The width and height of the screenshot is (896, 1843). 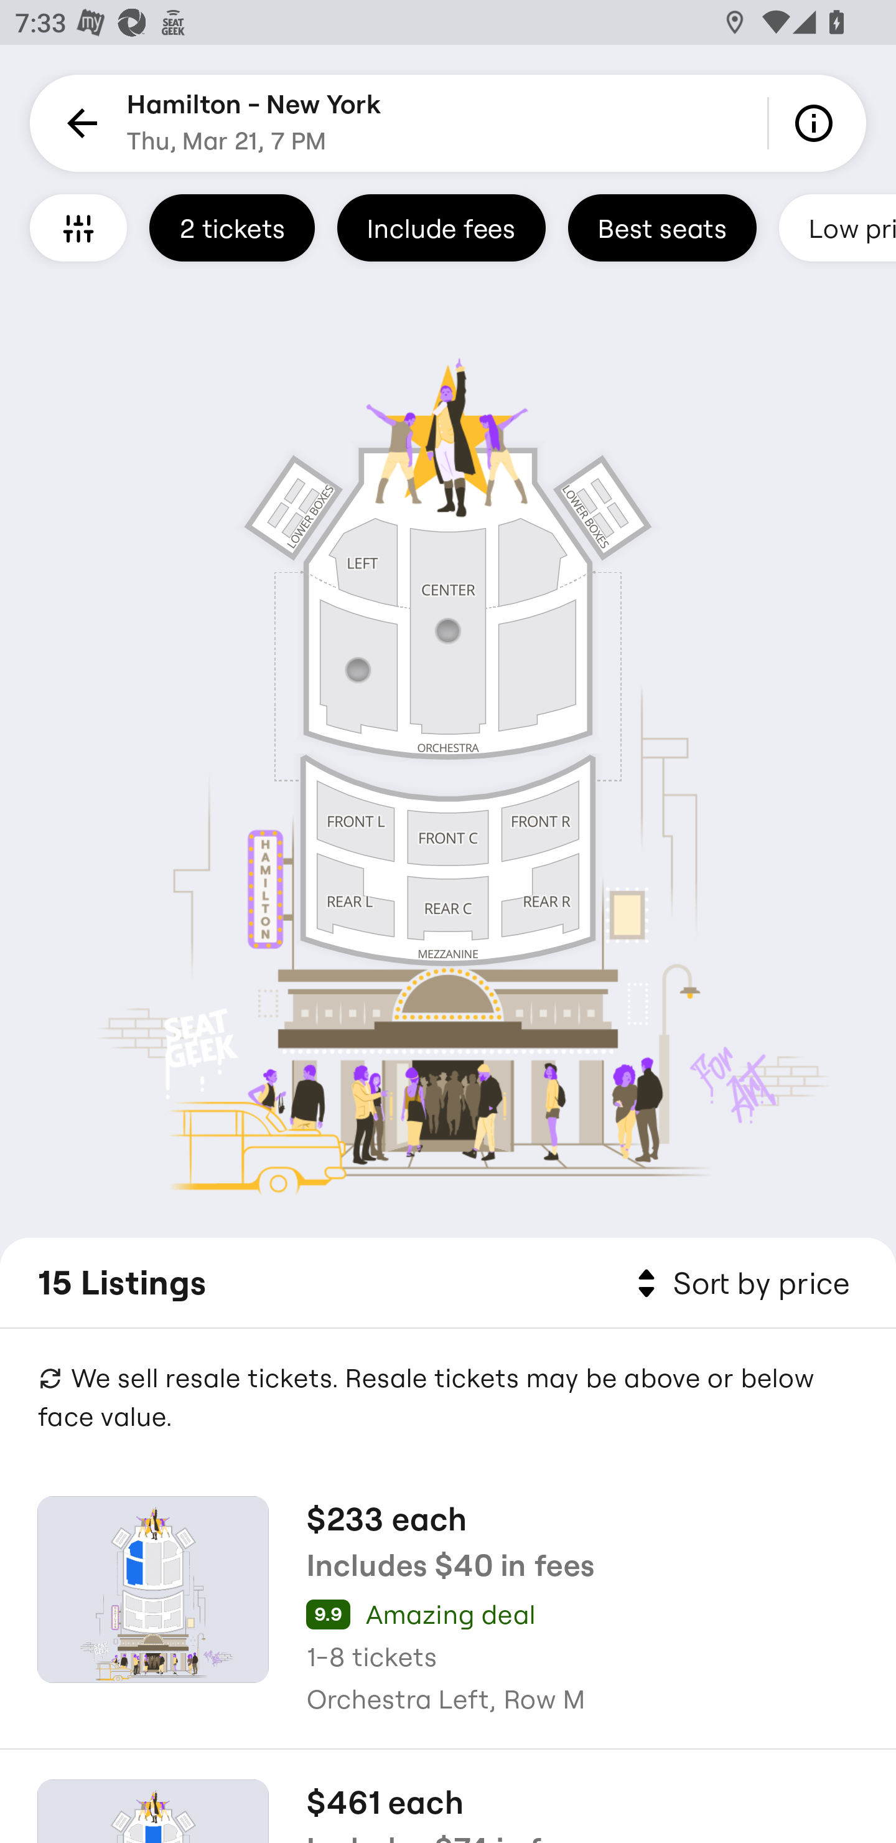 What do you see at coordinates (254, 123) in the screenshot?
I see `Hamilton - New York Thu, Mar 21, 7 PM` at bounding box center [254, 123].